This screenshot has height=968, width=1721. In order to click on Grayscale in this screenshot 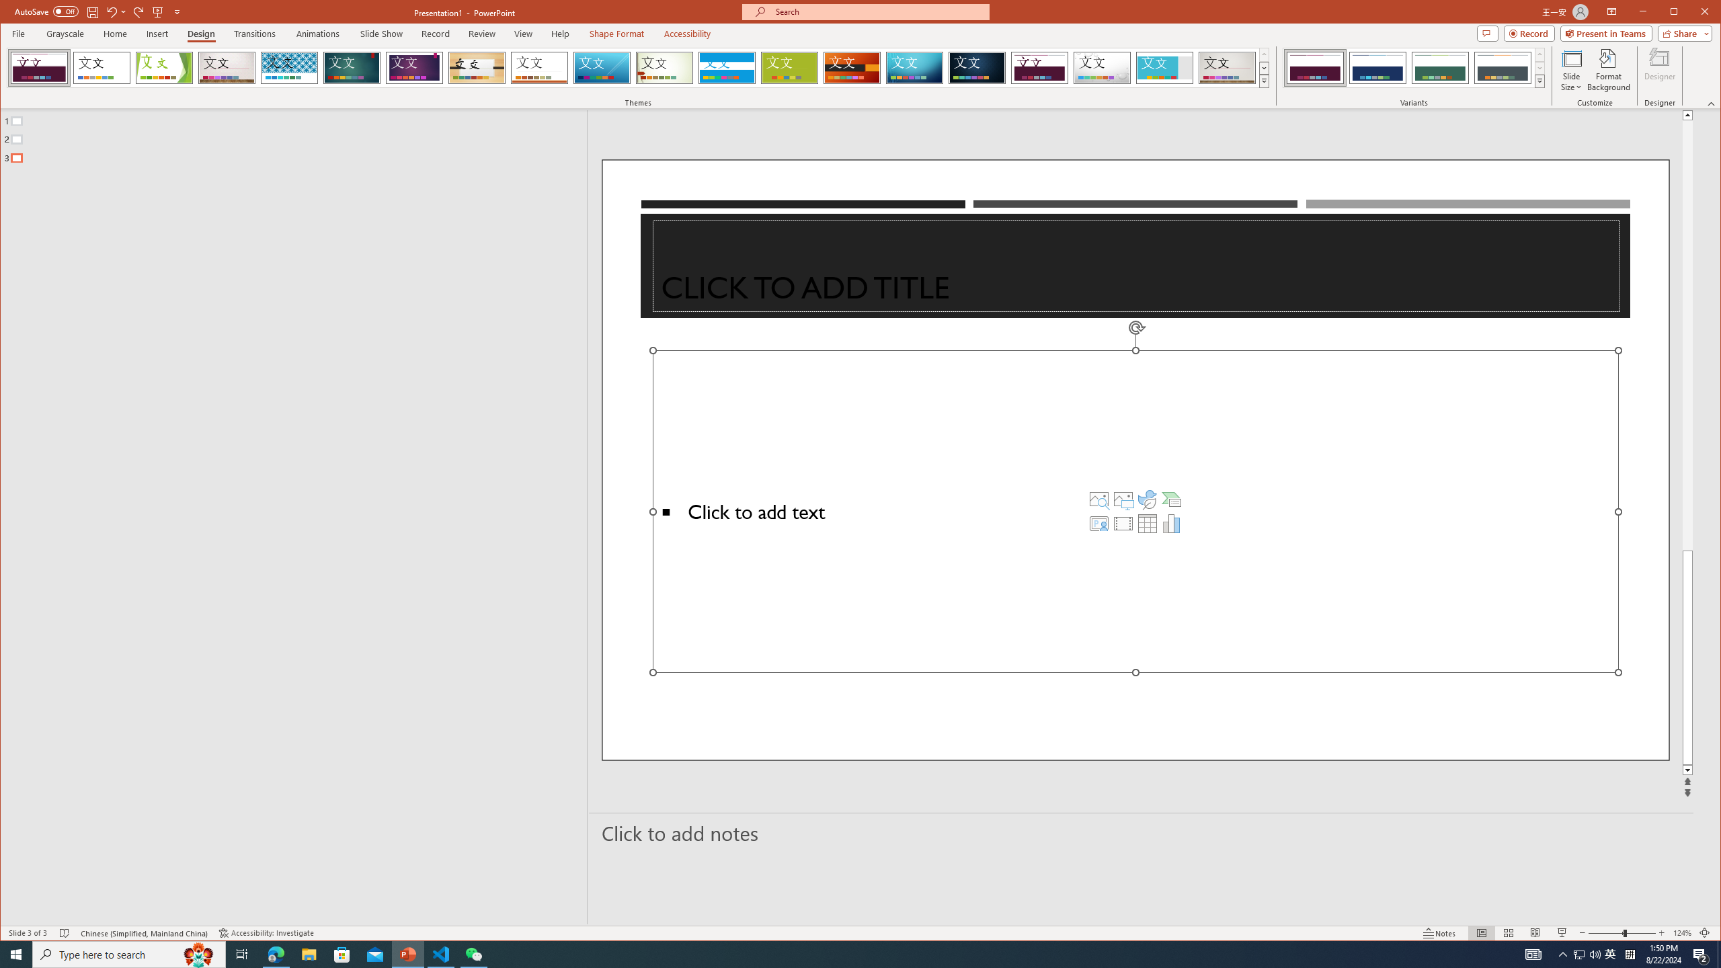, I will do `click(65, 34)`.